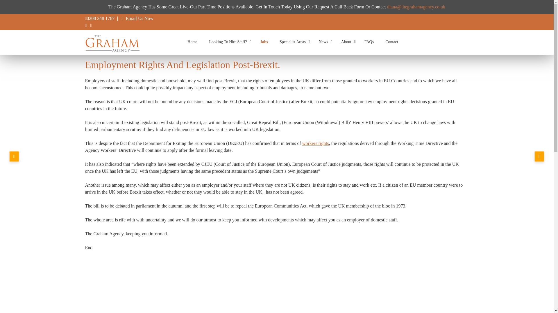 The image size is (558, 313). Describe the element at coordinates (228, 42) in the screenshot. I see `Looking To Hire Staff?` at that location.